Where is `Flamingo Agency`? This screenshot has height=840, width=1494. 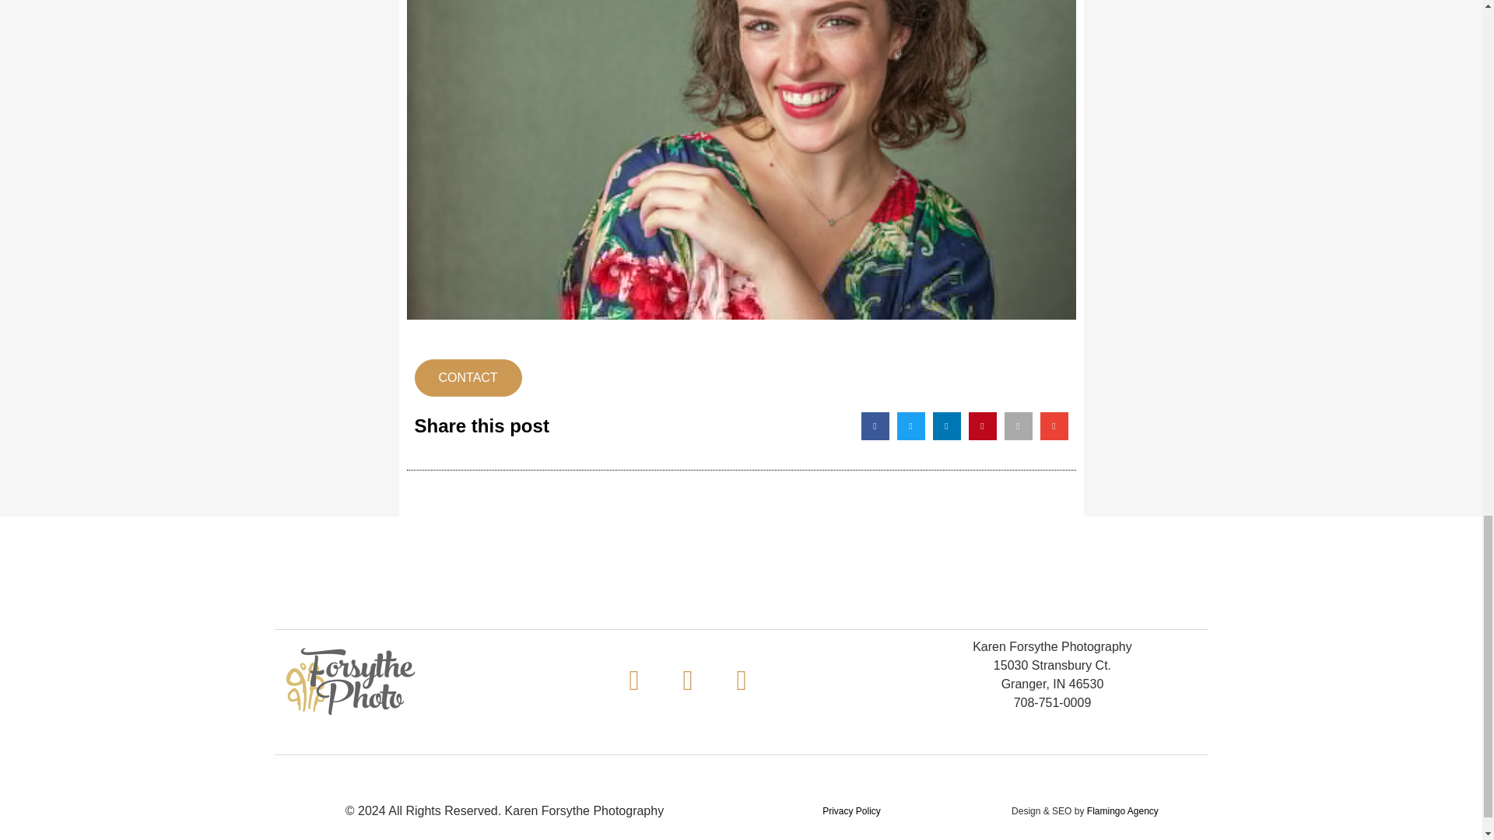 Flamingo Agency is located at coordinates (1123, 810).